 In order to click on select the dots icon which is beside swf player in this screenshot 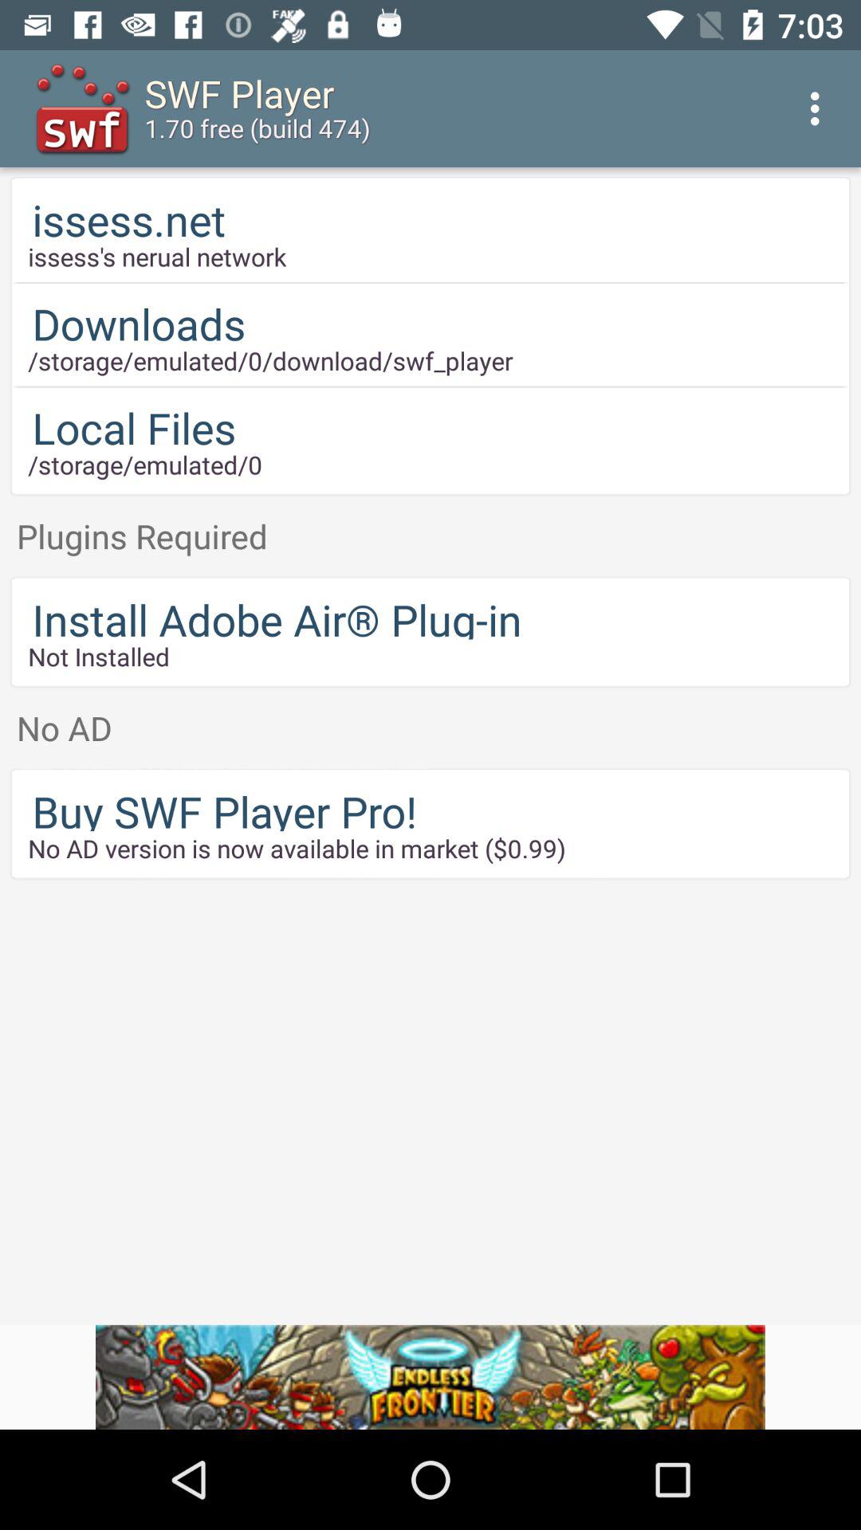, I will do `click(820, 108)`.